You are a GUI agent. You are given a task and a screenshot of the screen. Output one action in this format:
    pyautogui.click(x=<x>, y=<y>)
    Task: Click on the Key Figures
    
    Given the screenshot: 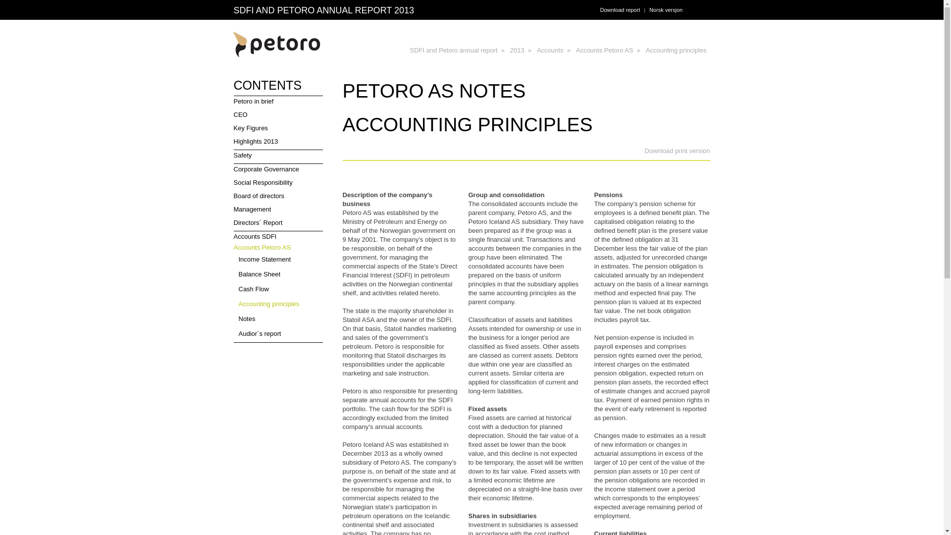 What is the action you would take?
    pyautogui.click(x=281, y=130)
    